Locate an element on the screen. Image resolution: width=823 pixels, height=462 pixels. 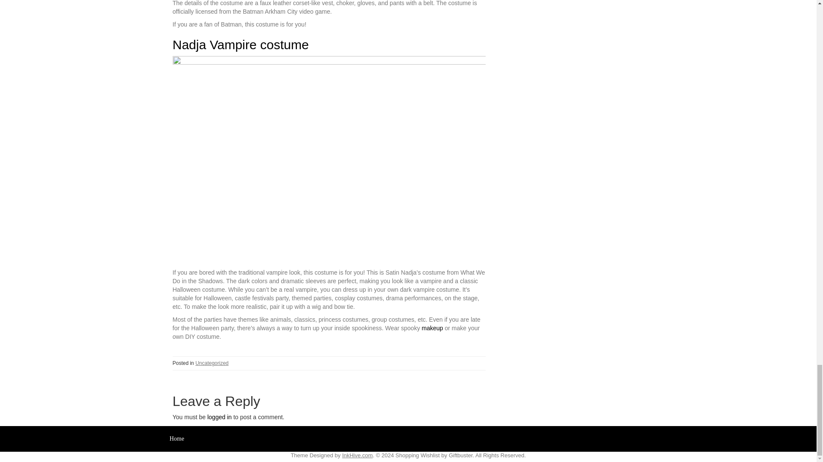
Uncategorized is located at coordinates (212, 363).